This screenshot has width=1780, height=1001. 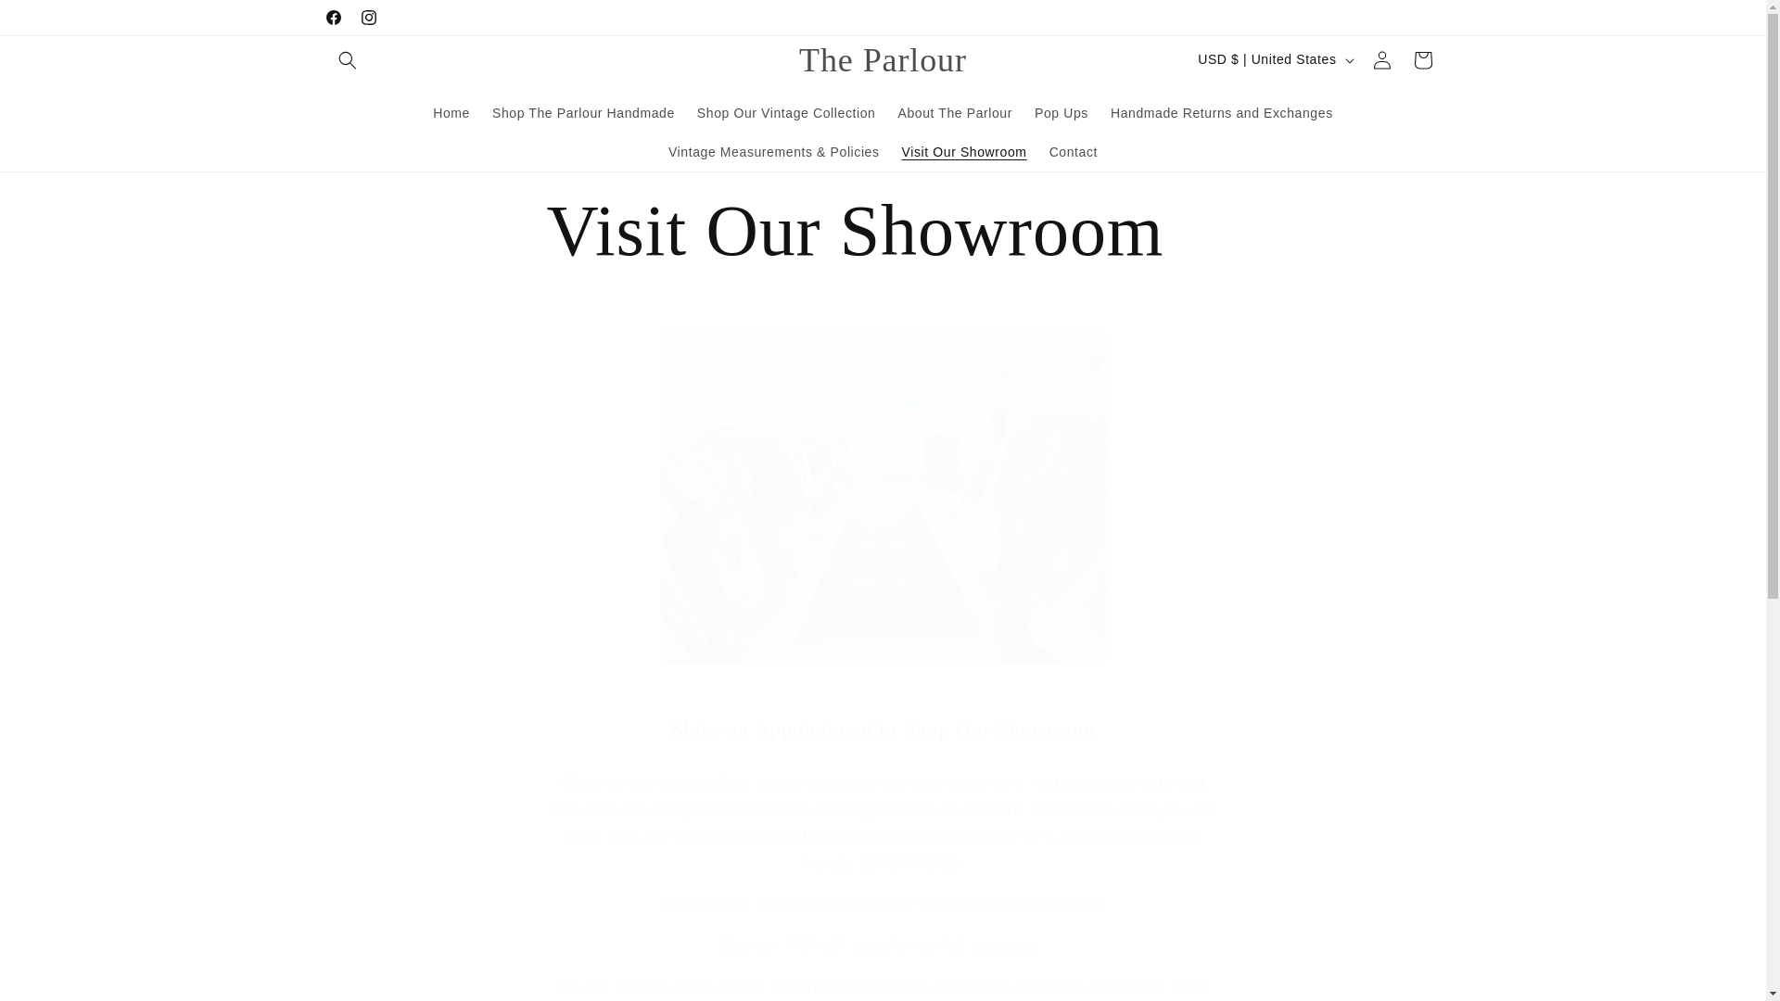 What do you see at coordinates (582, 111) in the screenshot?
I see `Shop The Parlour Handmade` at bounding box center [582, 111].